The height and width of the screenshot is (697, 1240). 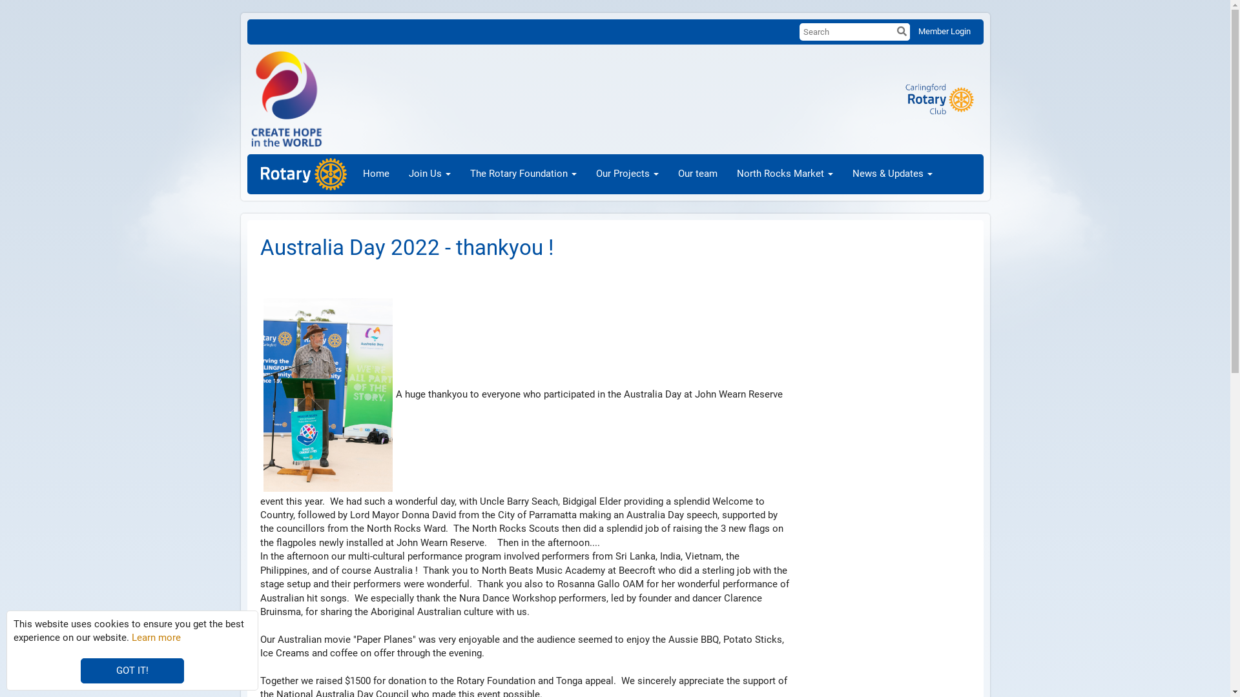 I want to click on Learn more, so click(x=156, y=638).